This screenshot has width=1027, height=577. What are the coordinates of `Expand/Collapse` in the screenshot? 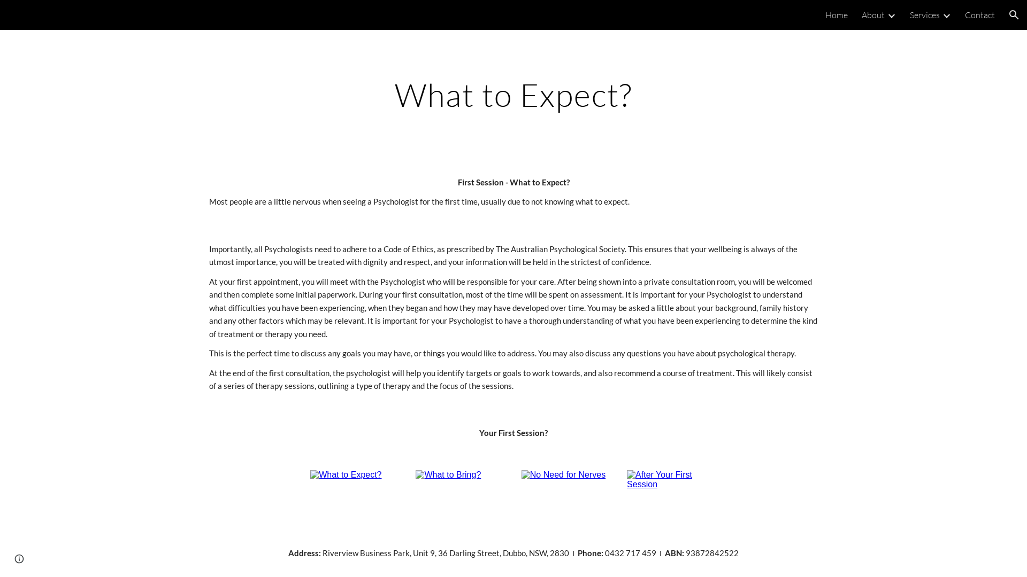 It's located at (946, 15).